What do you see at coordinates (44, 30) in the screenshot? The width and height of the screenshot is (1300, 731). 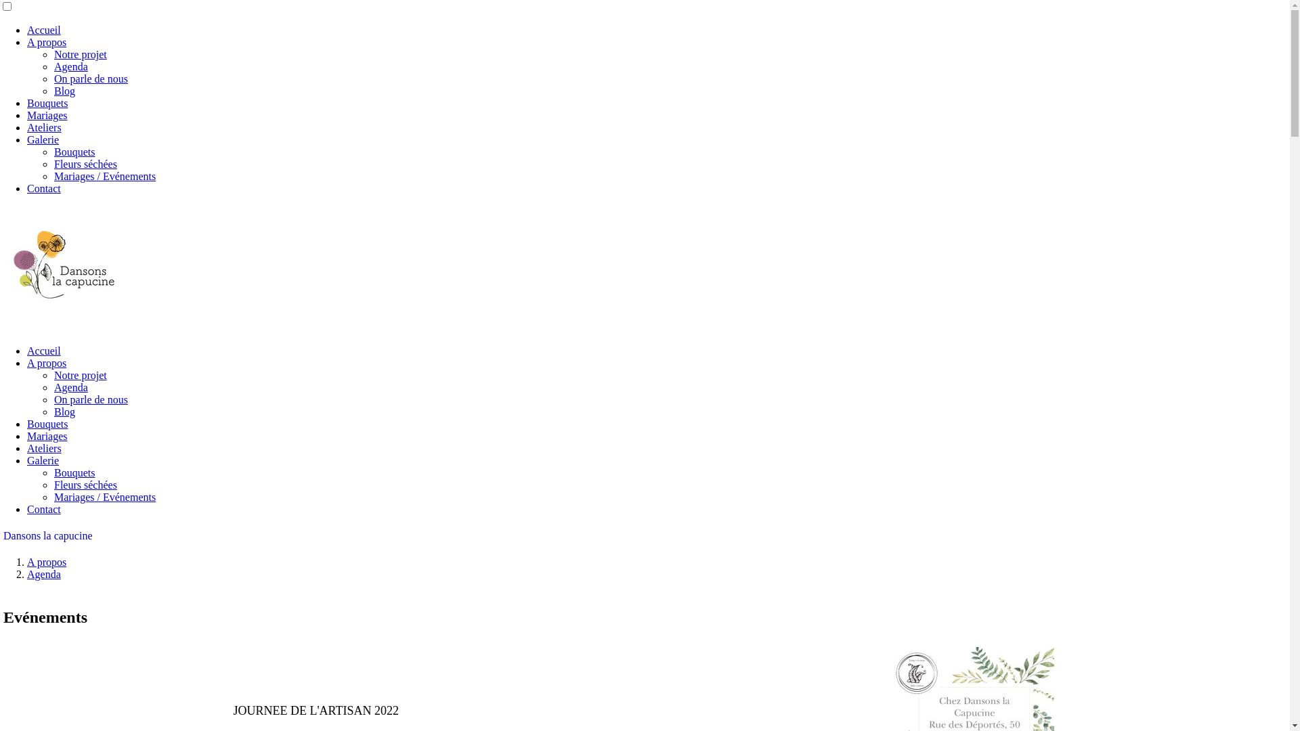 I see `Accueil` at bounding box center [44, 30].